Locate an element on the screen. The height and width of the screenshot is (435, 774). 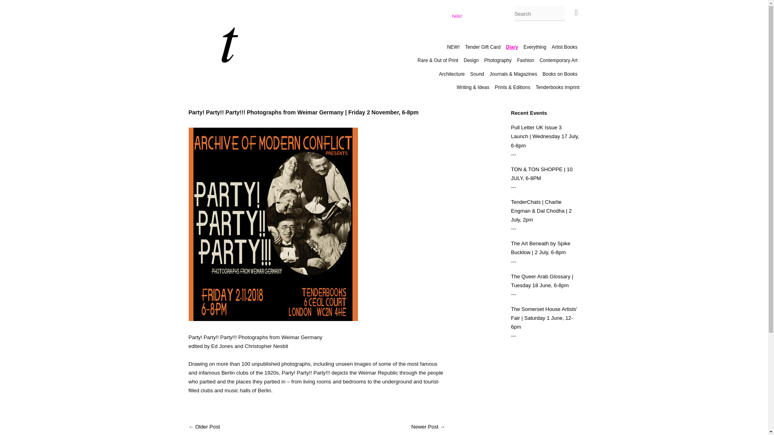
Books on Books is located at coordinates (560, 74).